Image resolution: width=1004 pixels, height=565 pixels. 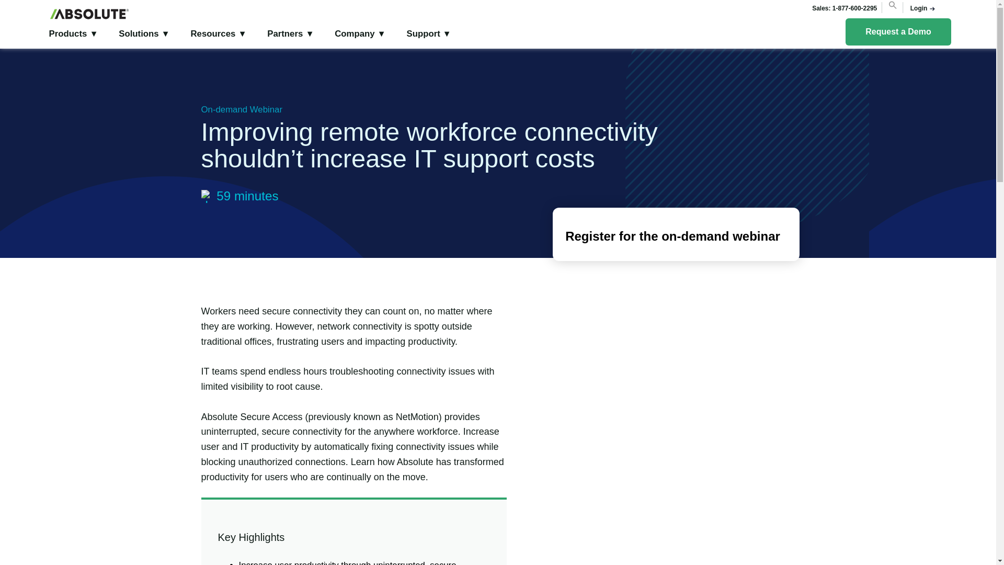 I want to click on Login, so click(x=919, y=8).